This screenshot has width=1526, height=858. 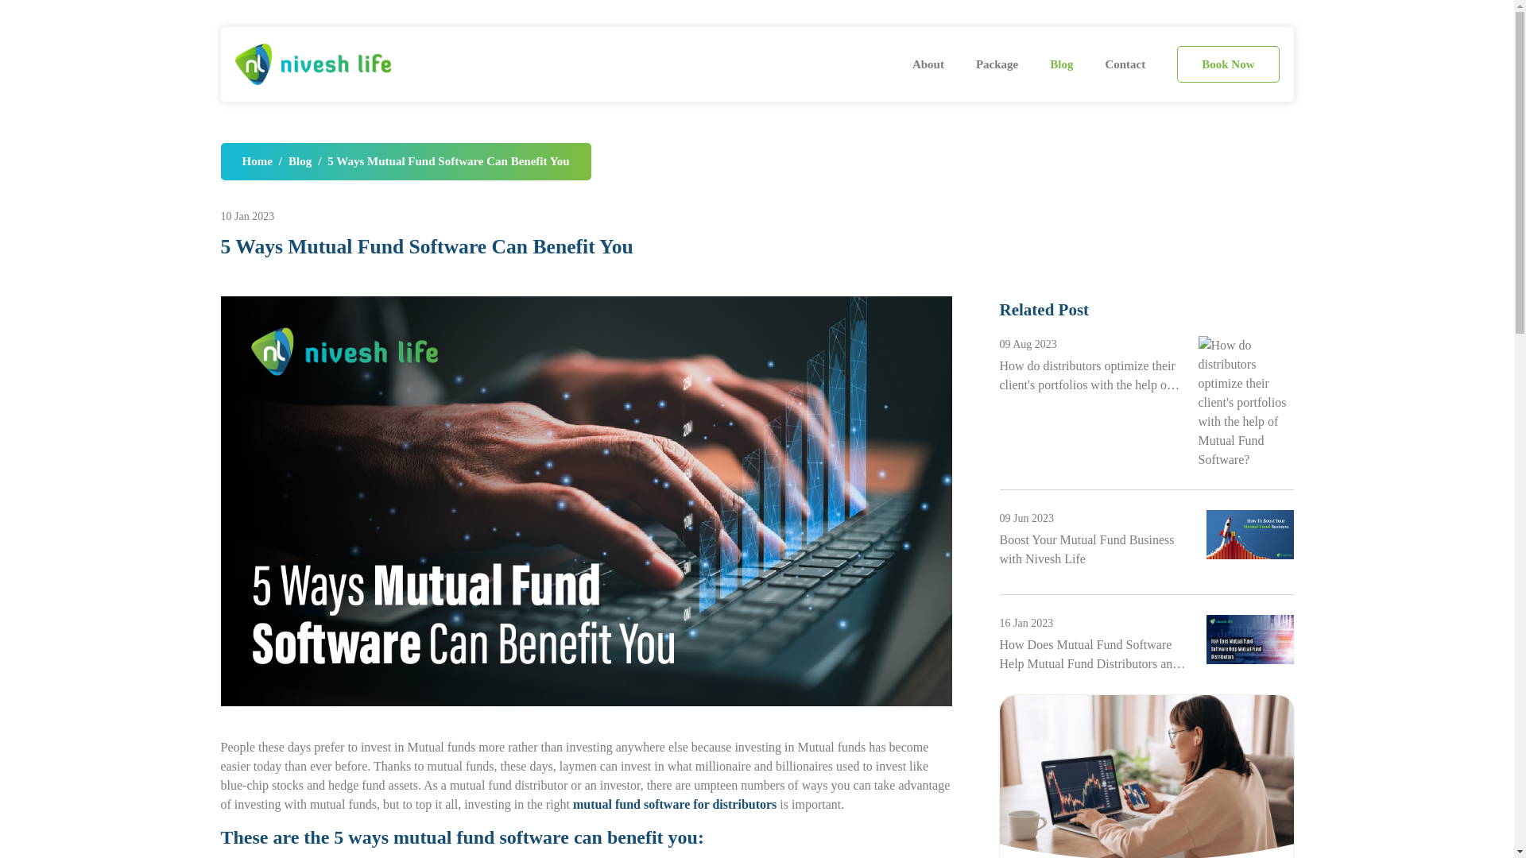 What do you see at coordinates (1125, 64) in the screenshot?
I see `Contact` at bounding box center [1125, 64].